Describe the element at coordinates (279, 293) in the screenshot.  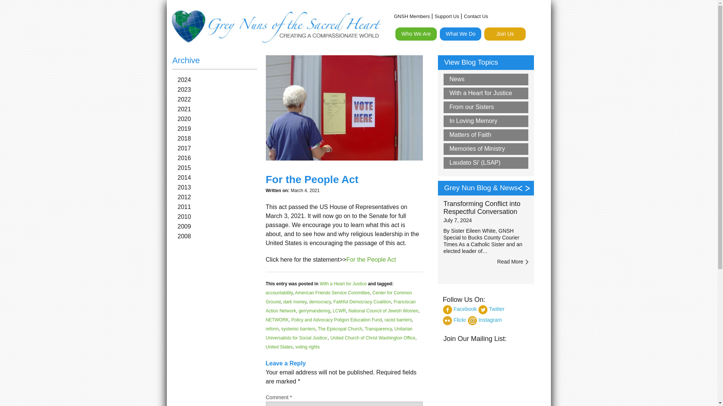
I see `accountability` at that location.